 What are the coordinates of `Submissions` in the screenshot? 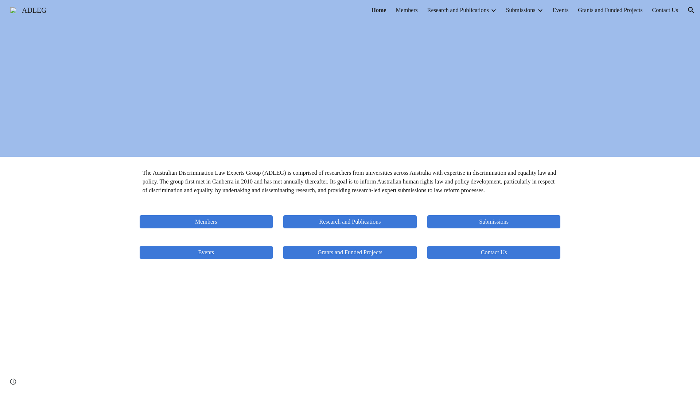 It's located at (521, 10).